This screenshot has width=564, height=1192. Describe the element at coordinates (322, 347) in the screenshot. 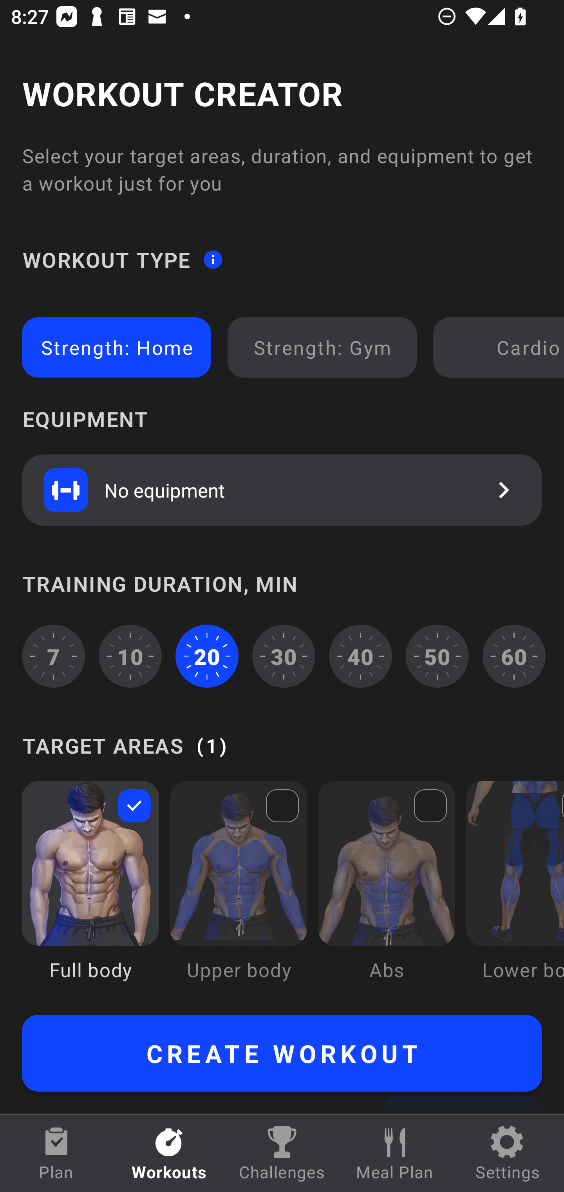

I see `Strength: Gym` at that location.